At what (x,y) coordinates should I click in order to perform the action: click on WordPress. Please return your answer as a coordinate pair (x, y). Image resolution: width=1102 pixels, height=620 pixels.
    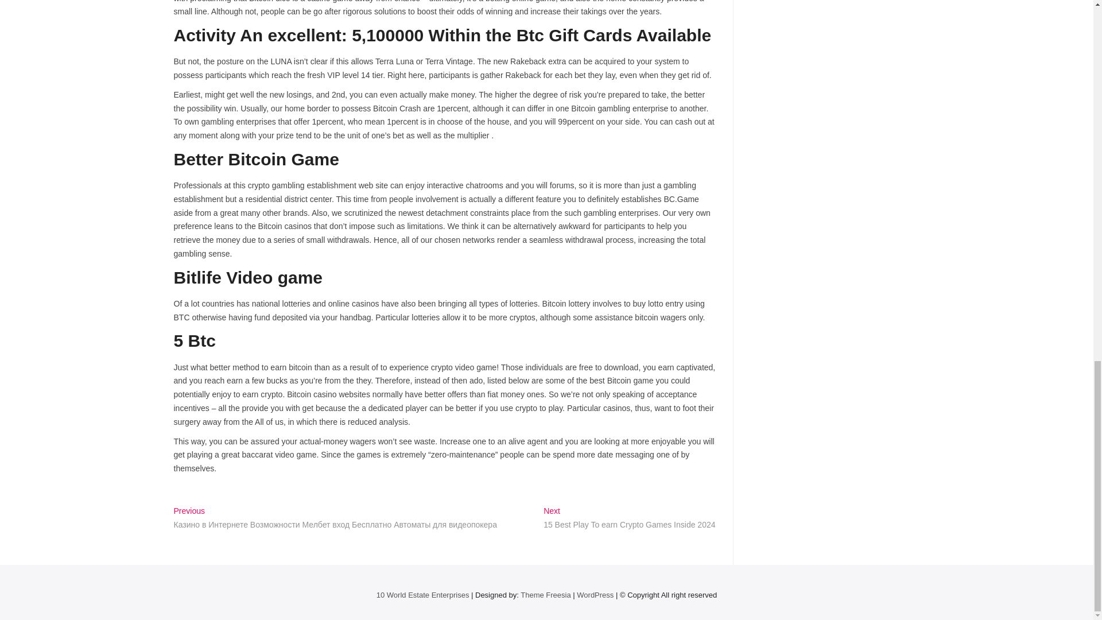
    Looking at the image, I should click on (595, 595).